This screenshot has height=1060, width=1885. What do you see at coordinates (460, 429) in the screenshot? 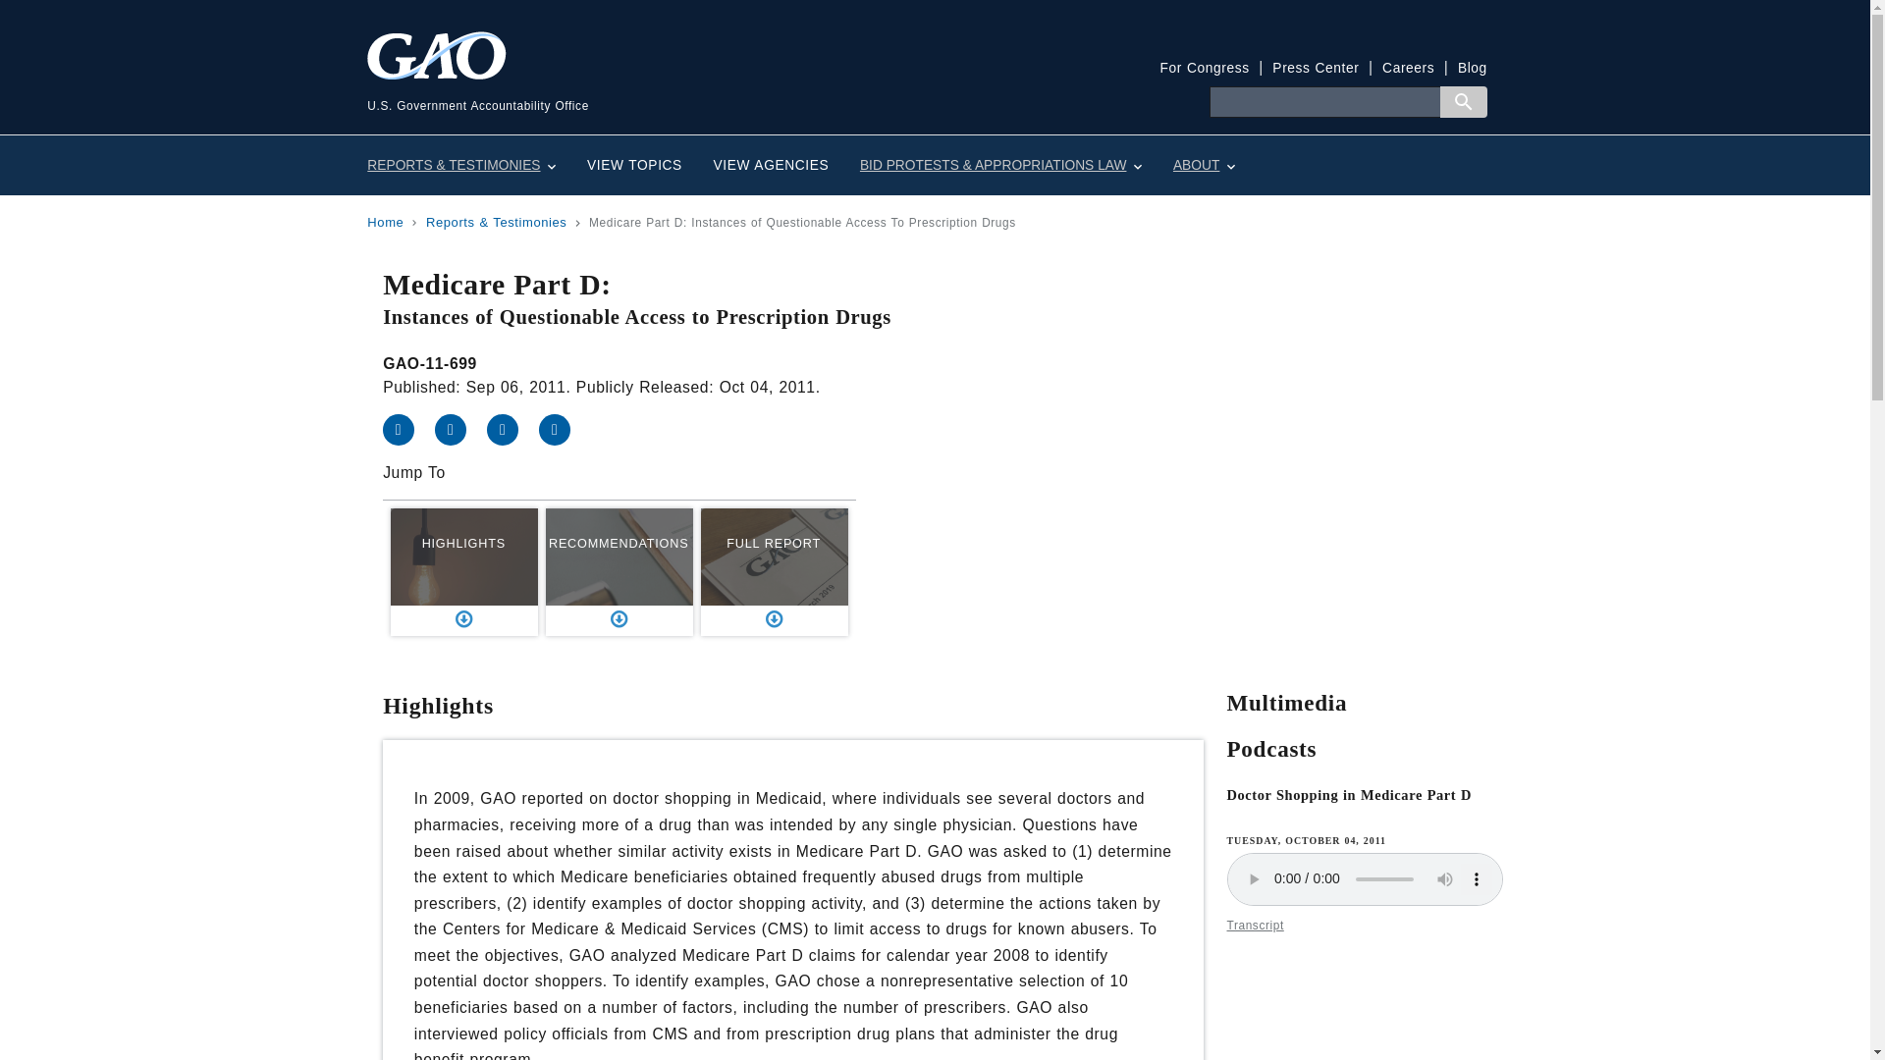
I see `Share on Twitter` at bounding box center [460, 429].